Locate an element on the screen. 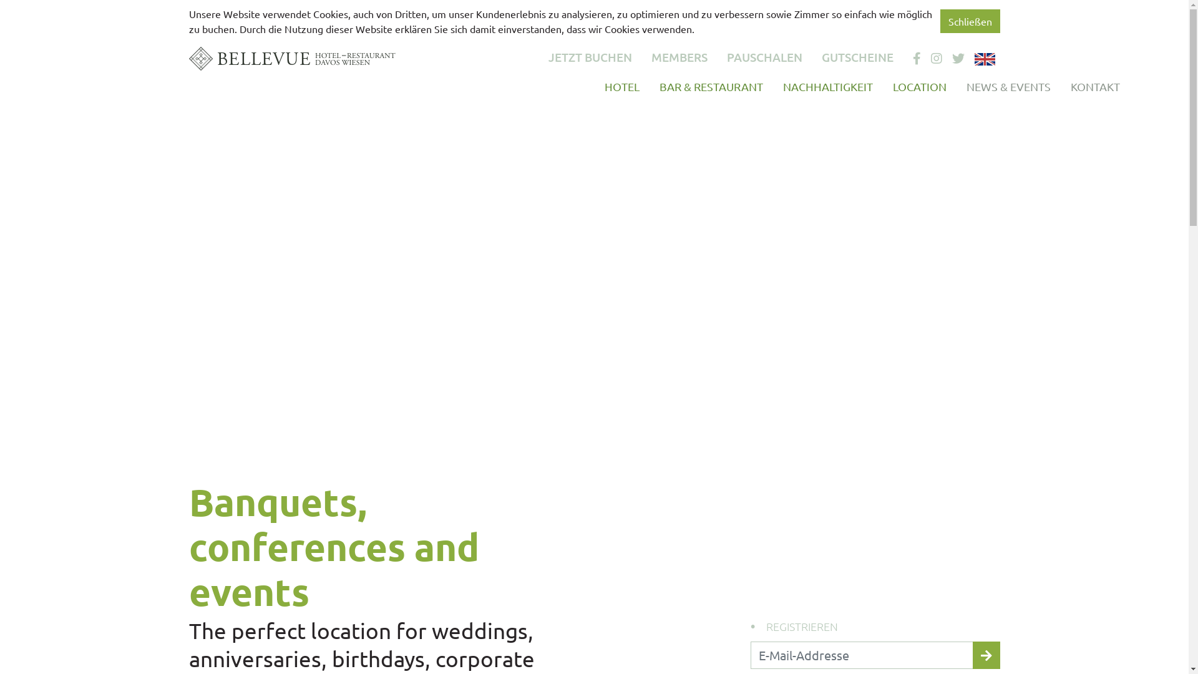 The height and width of the screenshot is (674, 1198). JETZT BUCHEN is located at coordinates (590, 57).